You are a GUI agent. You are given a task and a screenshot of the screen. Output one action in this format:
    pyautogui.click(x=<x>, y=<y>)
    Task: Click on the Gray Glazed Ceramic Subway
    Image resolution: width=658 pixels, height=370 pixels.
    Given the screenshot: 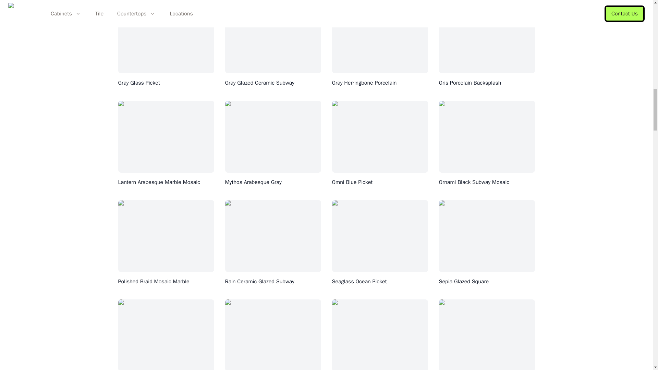 What is the action you would take?
    pyautogui.click(x=259, y=83)
    